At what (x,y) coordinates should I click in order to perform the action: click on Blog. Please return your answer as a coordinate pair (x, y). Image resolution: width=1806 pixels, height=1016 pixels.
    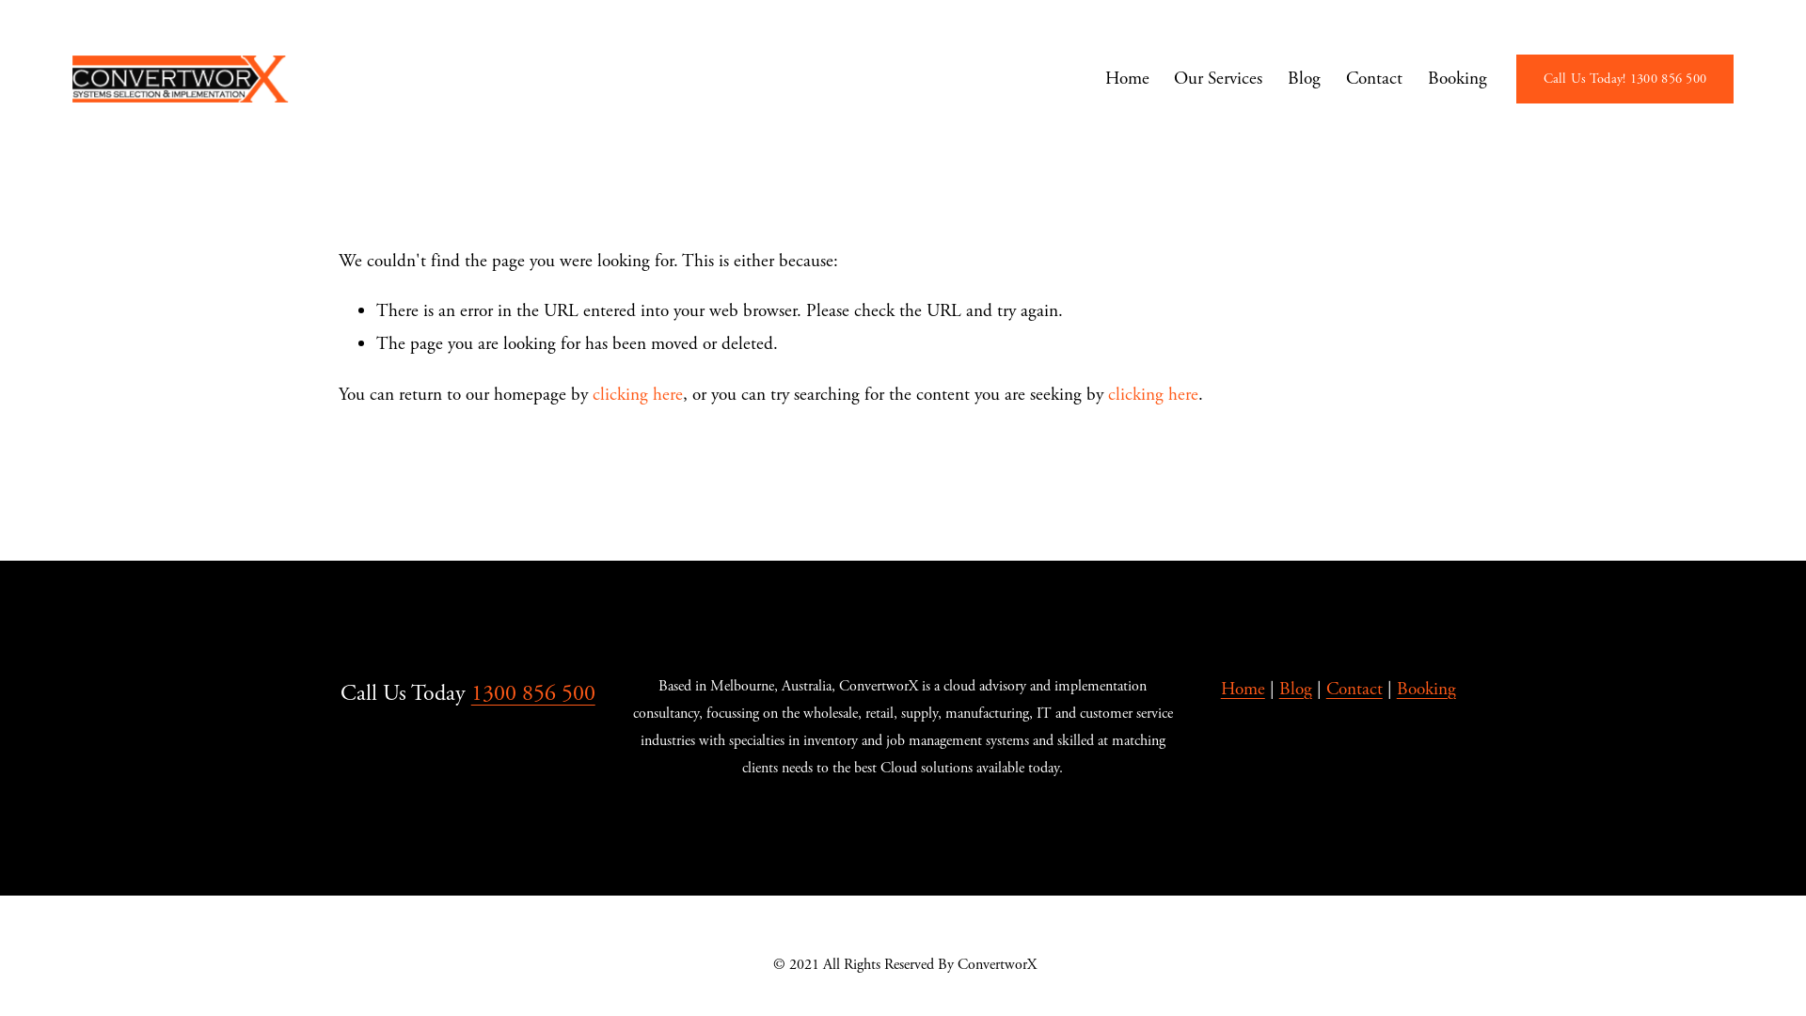
    Looking at the image, I should click on (1296, 691).